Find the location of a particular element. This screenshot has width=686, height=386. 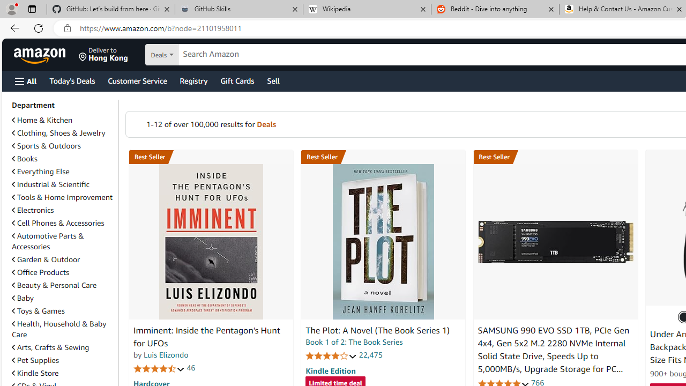

Beauty & Personal Care is located at coordinates (54, 285).